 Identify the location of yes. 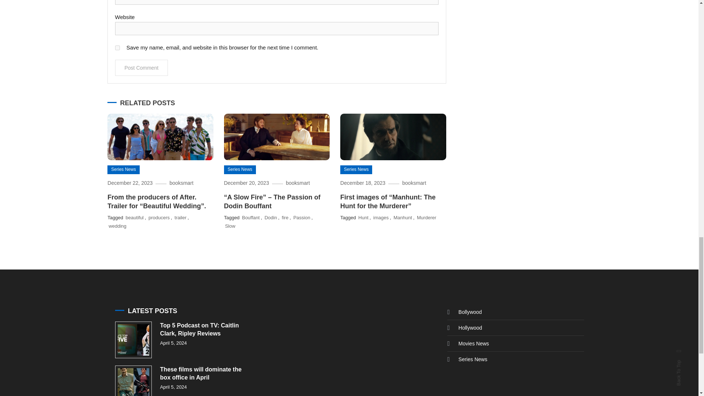
(117, 48).